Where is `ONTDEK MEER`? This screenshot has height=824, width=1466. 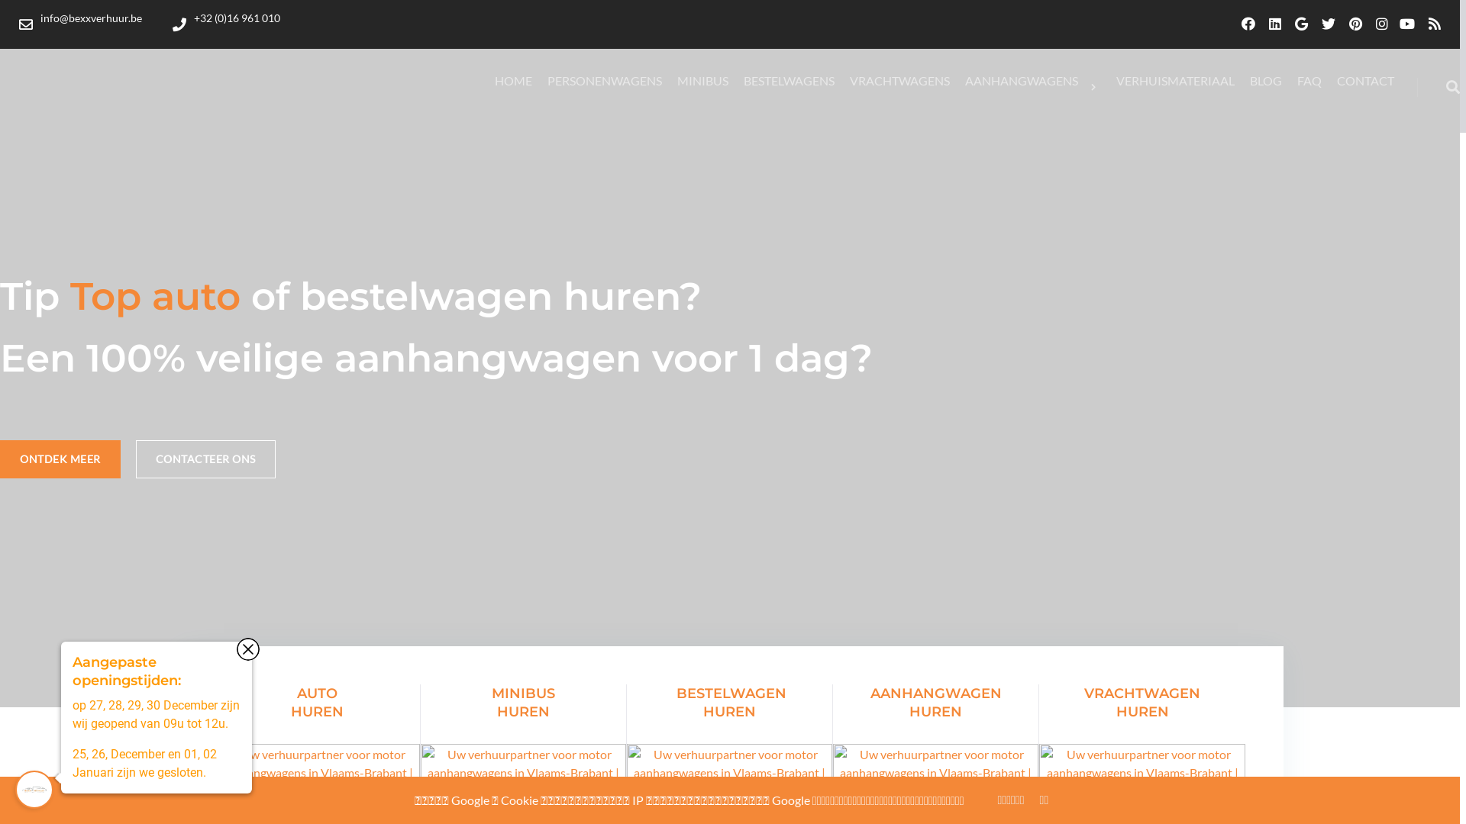 ONTDEK MEER is located at coordinates (60, 459).